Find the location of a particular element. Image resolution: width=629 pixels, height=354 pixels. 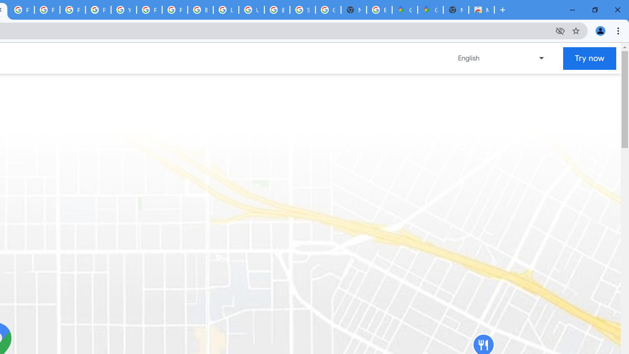

Explore new street-level details - Google Maps Help is located at coordinates (379, 10).